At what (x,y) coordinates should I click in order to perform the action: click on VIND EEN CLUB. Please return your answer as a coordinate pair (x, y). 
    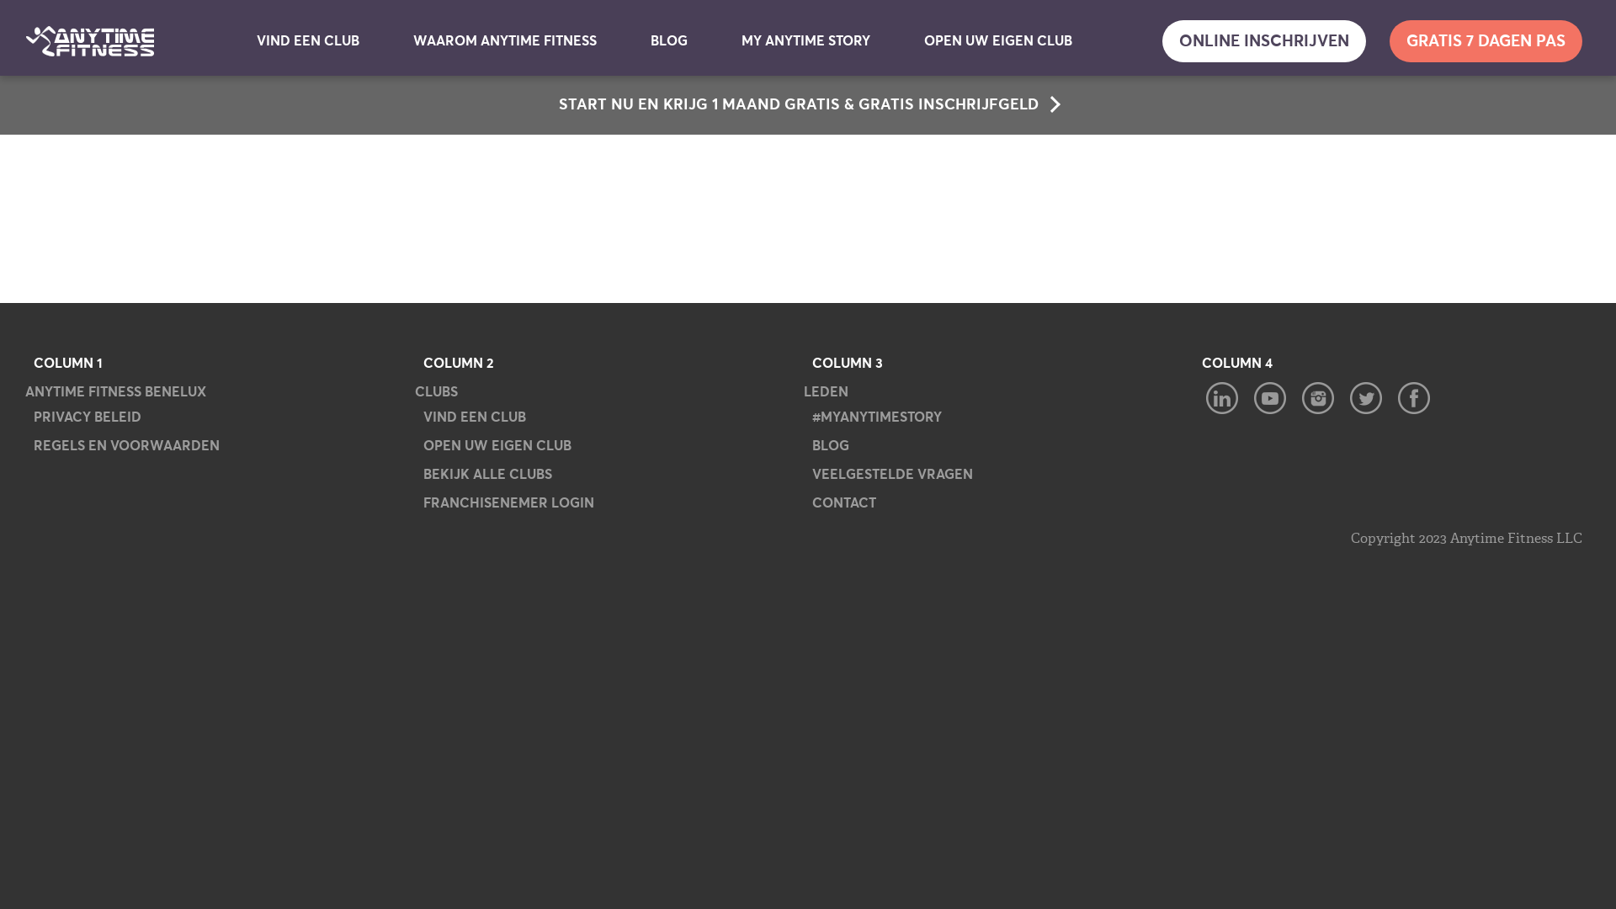
    Looking at the image, I should click on (473, 417).